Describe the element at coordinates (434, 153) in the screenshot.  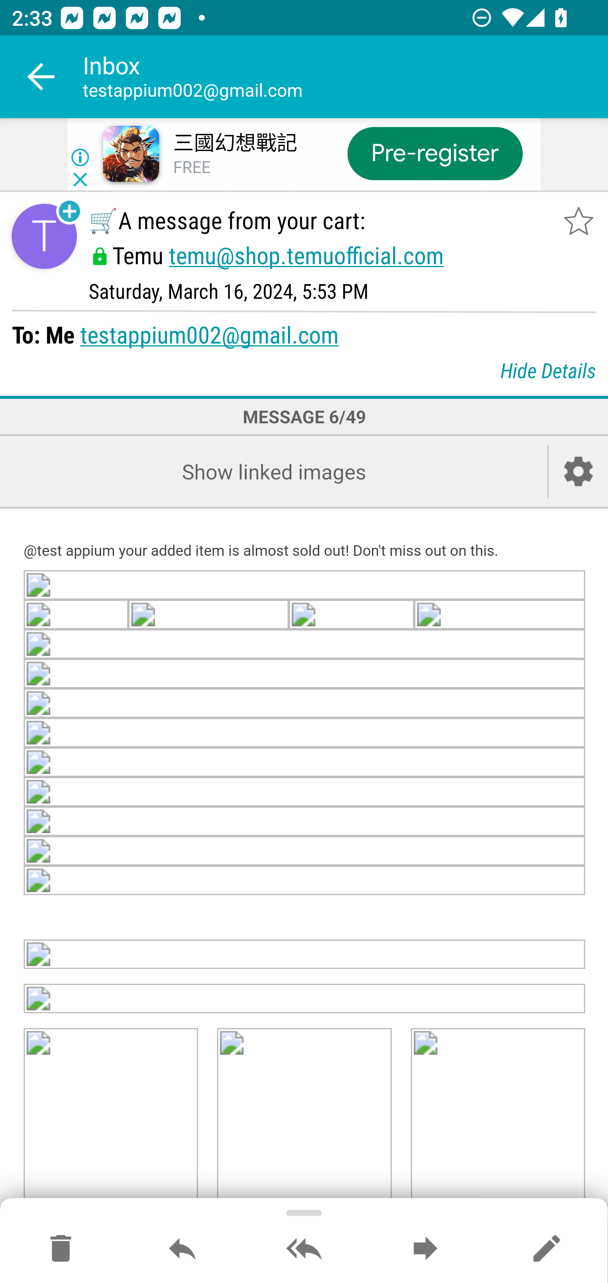
I see `Pre-register` at that location.